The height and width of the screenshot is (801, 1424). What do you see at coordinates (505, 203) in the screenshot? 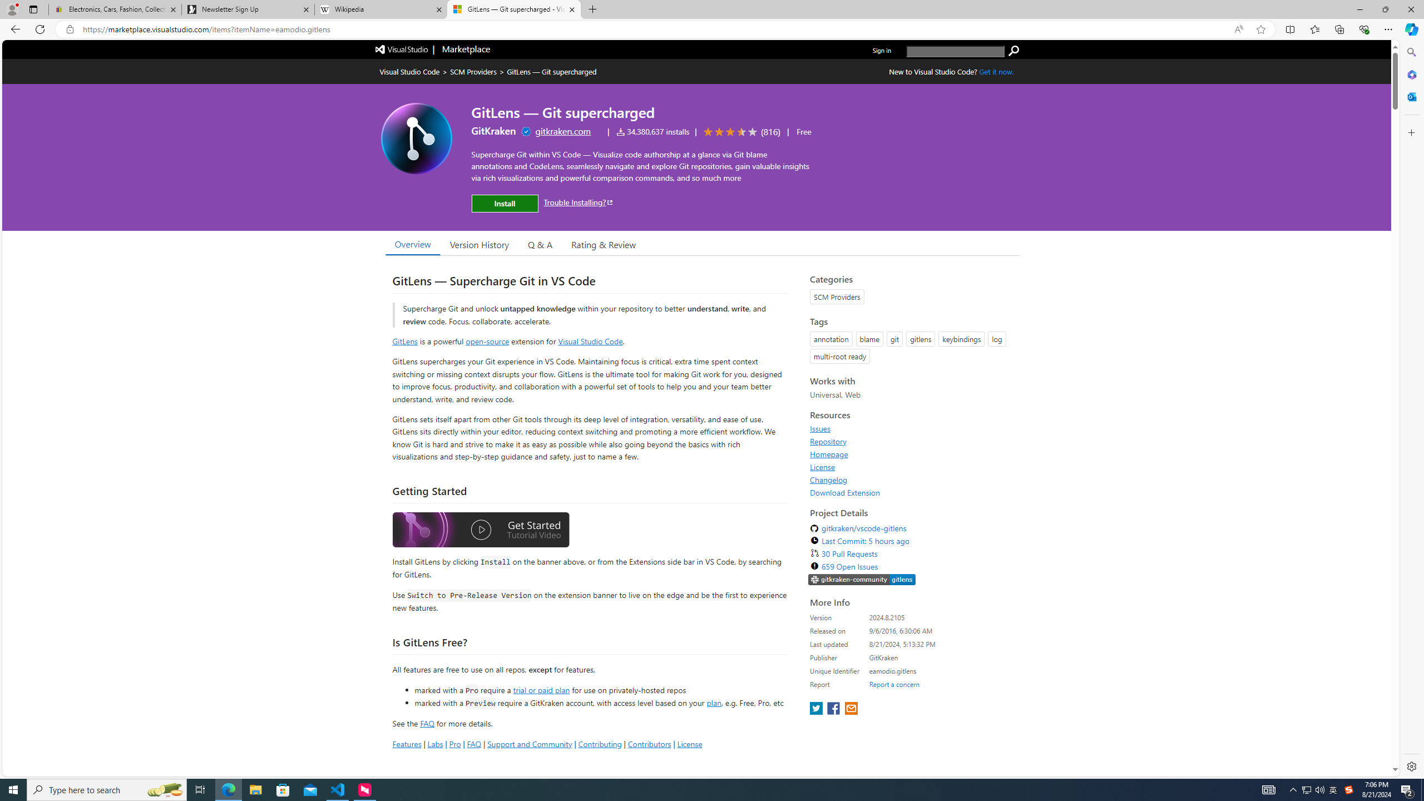
I see `Install` at bounding box center [505, 203].